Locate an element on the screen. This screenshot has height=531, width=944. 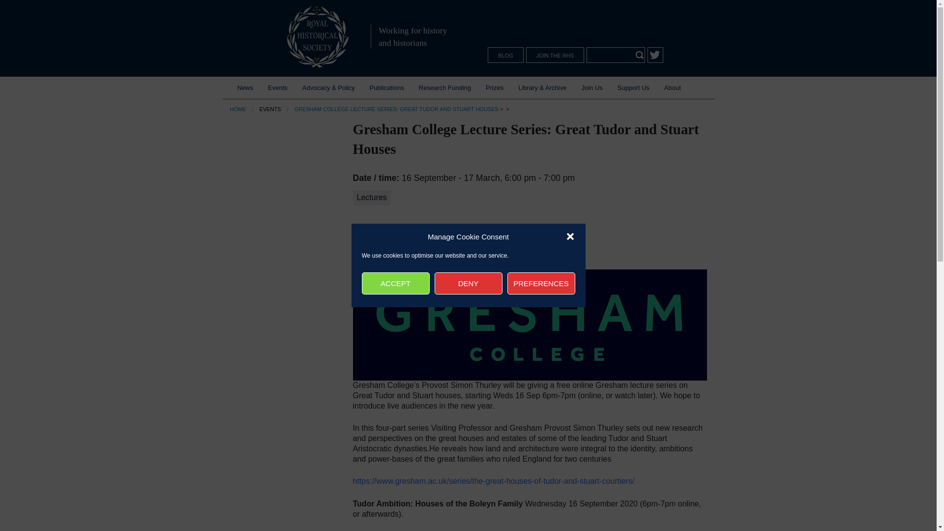
Go to RHS. is located at coordinates (238, 109).